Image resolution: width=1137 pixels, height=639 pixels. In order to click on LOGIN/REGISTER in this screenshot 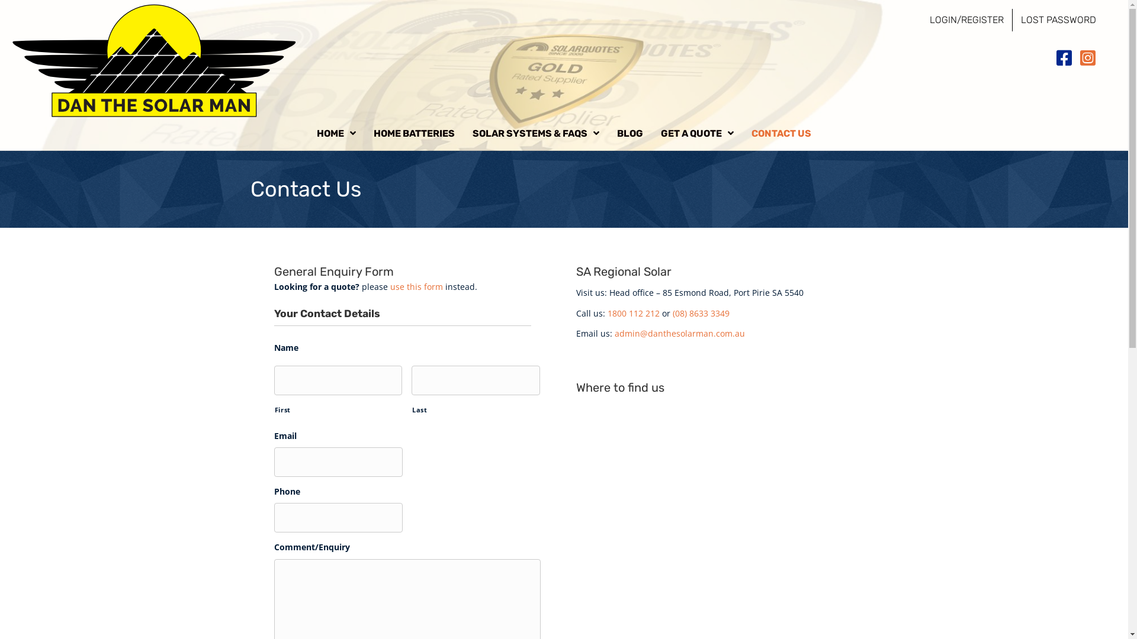, I will do `click(966, 20)`.